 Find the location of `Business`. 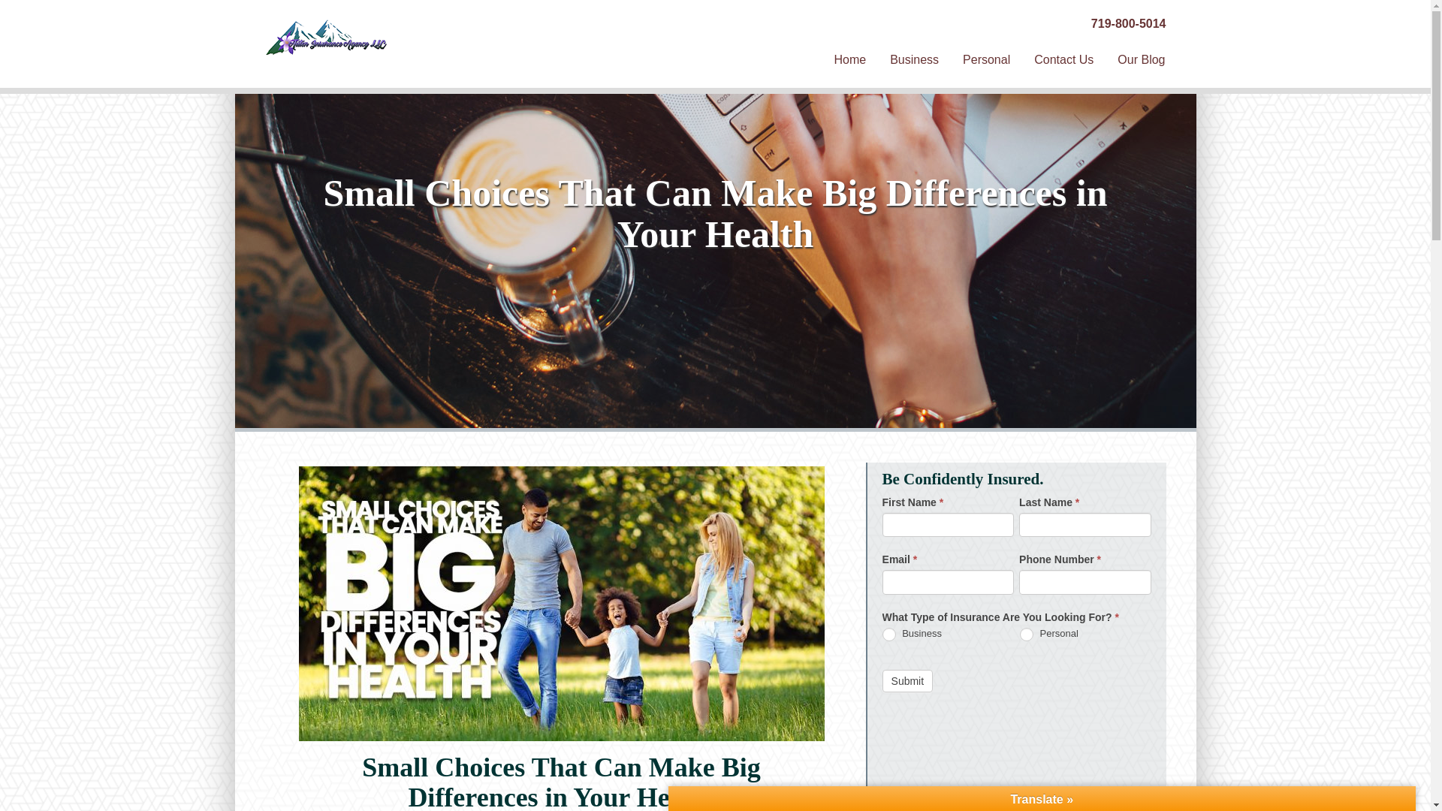

Business is located at coordinates (889, 634).